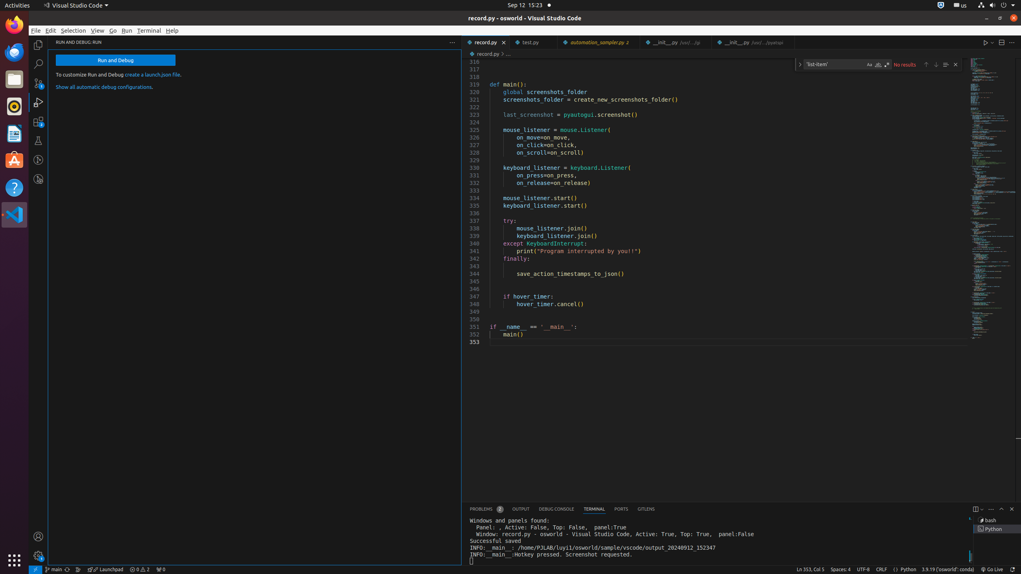 Image resolution: width=1021 pixels, height=574 pixels. I want to click on Problems (Ctrl+Shift+M) - Total 2 Problems, so click(487, 509).